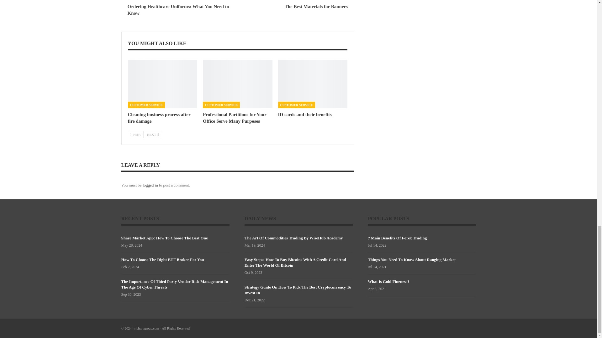 This screenshot has width=602, height=338. Describe the element at coordinates (135, 134) in the screenshot. I see `Previous` at that location.